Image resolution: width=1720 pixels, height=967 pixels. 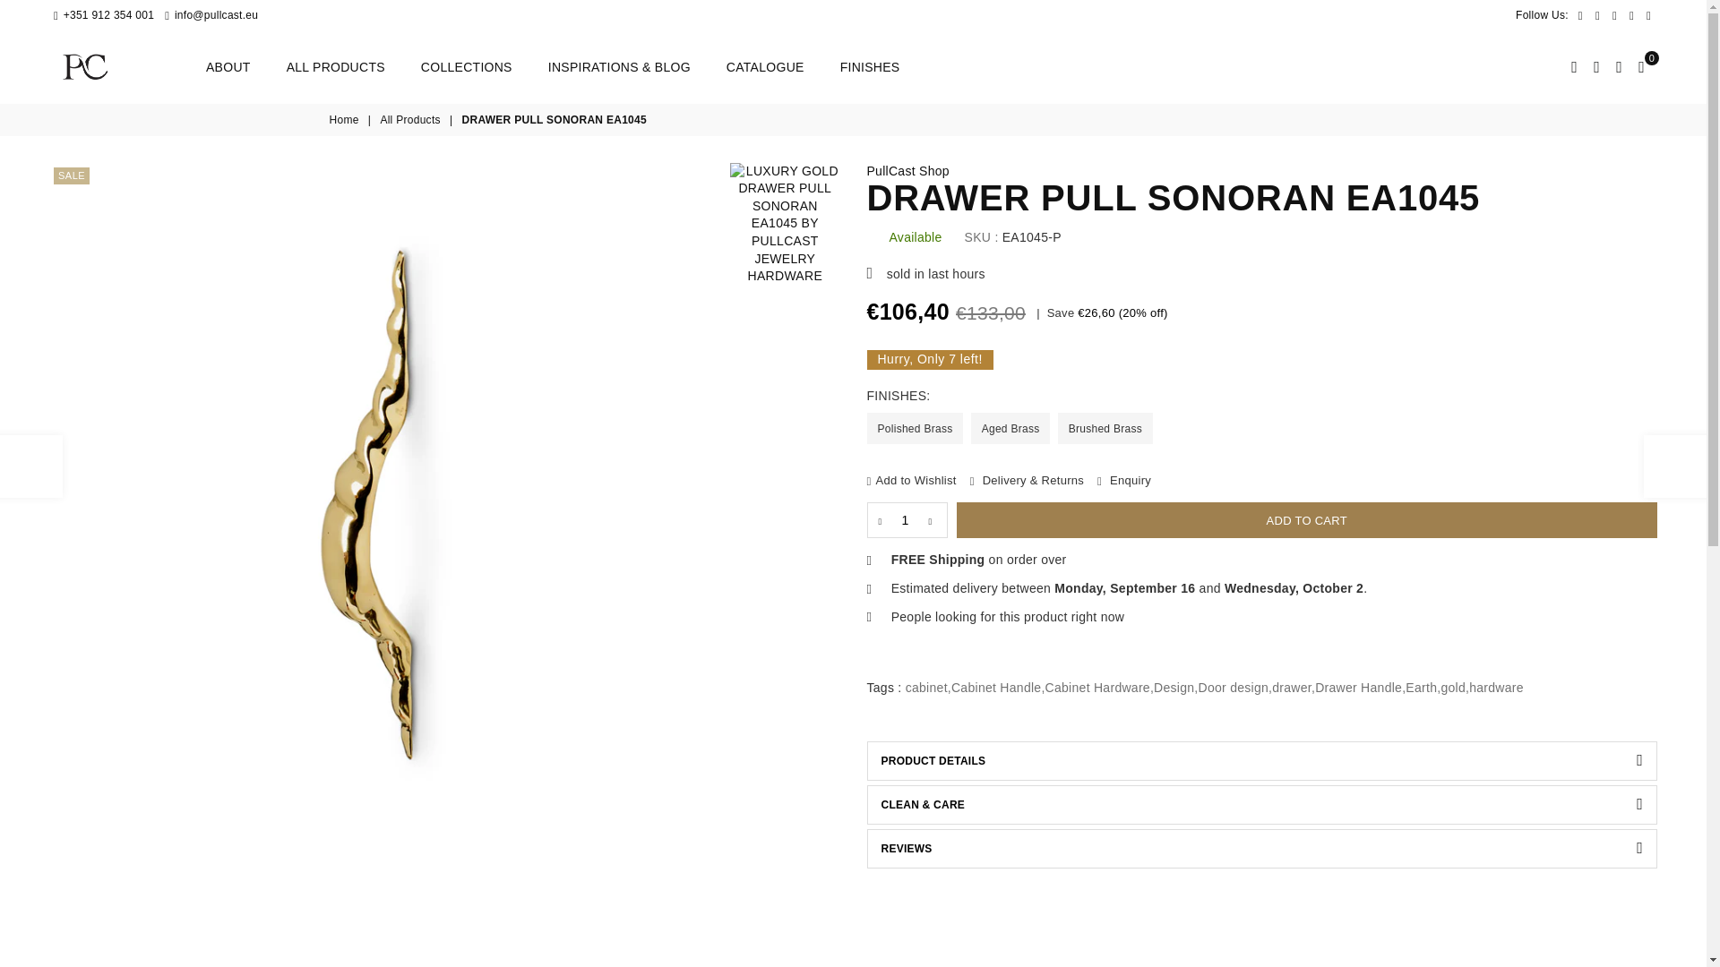 What do you see at coordinates (1598, 14) in the screenshot?
I see `PullCast Shop on Twitter` at bounding box center [1598, 14].